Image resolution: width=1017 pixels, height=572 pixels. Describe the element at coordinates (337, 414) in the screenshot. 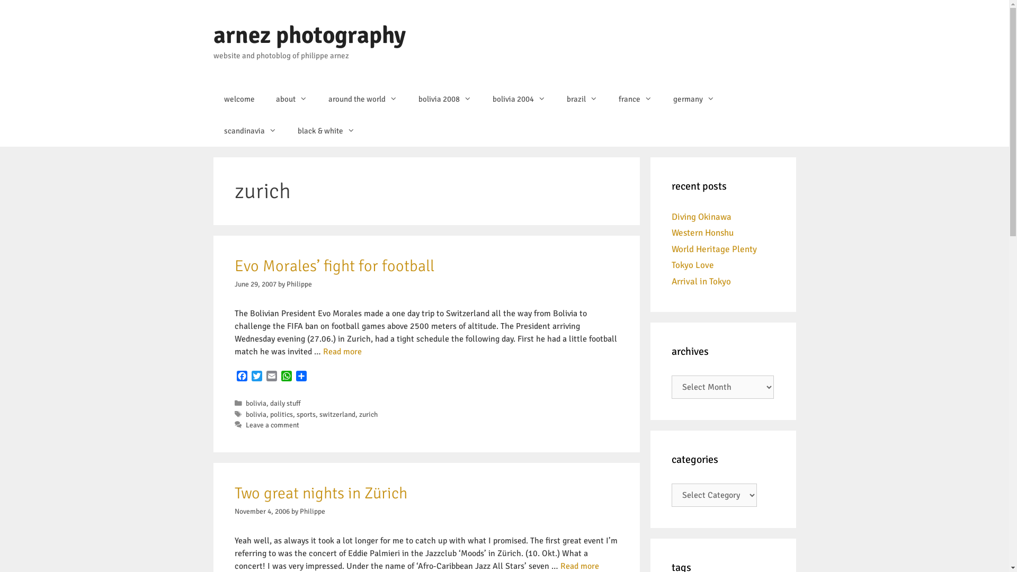

I see `switzerland` at that location.